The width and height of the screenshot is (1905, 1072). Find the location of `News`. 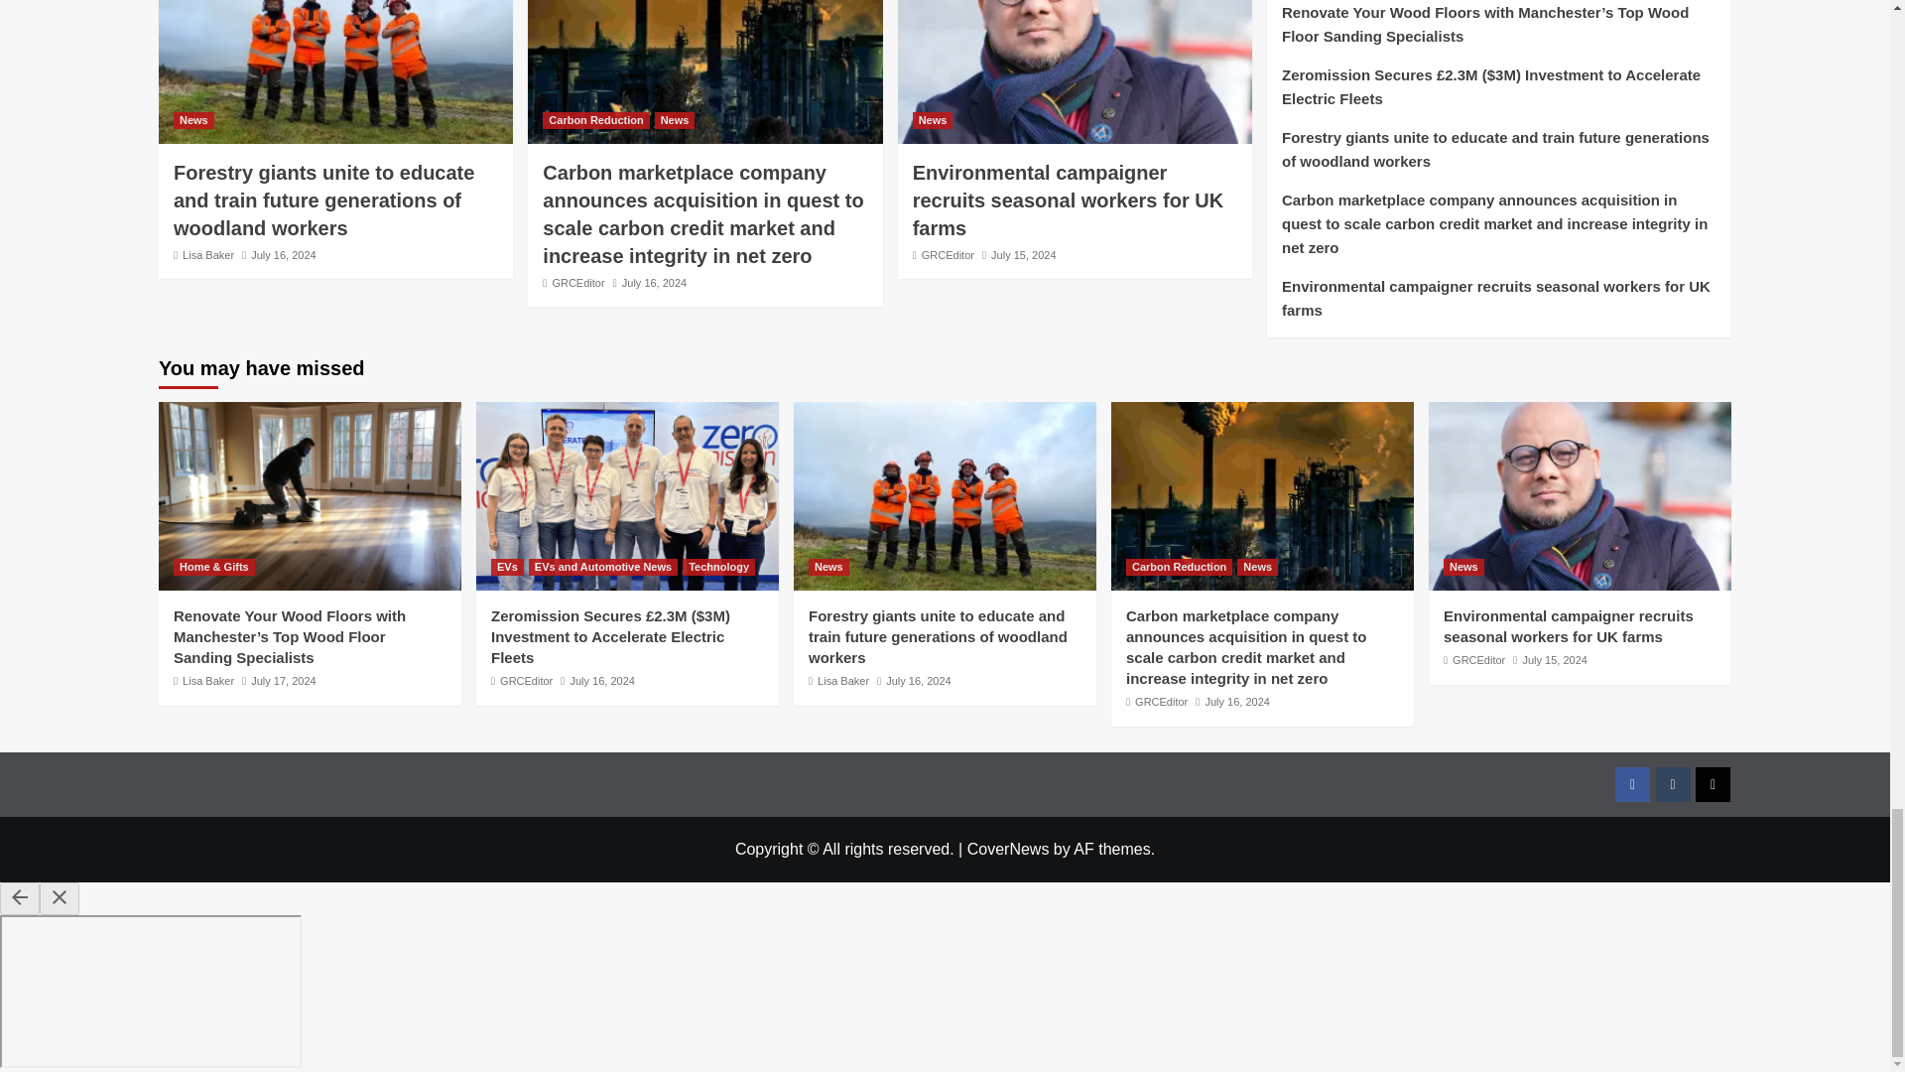

News is located at coordinates (192, 120).